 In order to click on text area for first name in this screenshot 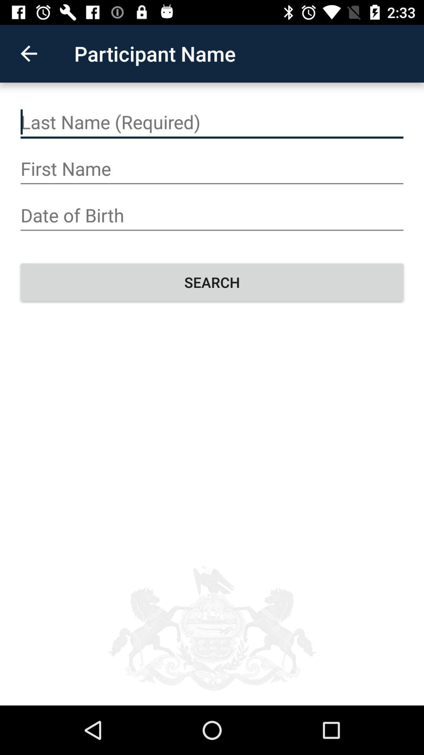, I will do `click(212, 169)`.